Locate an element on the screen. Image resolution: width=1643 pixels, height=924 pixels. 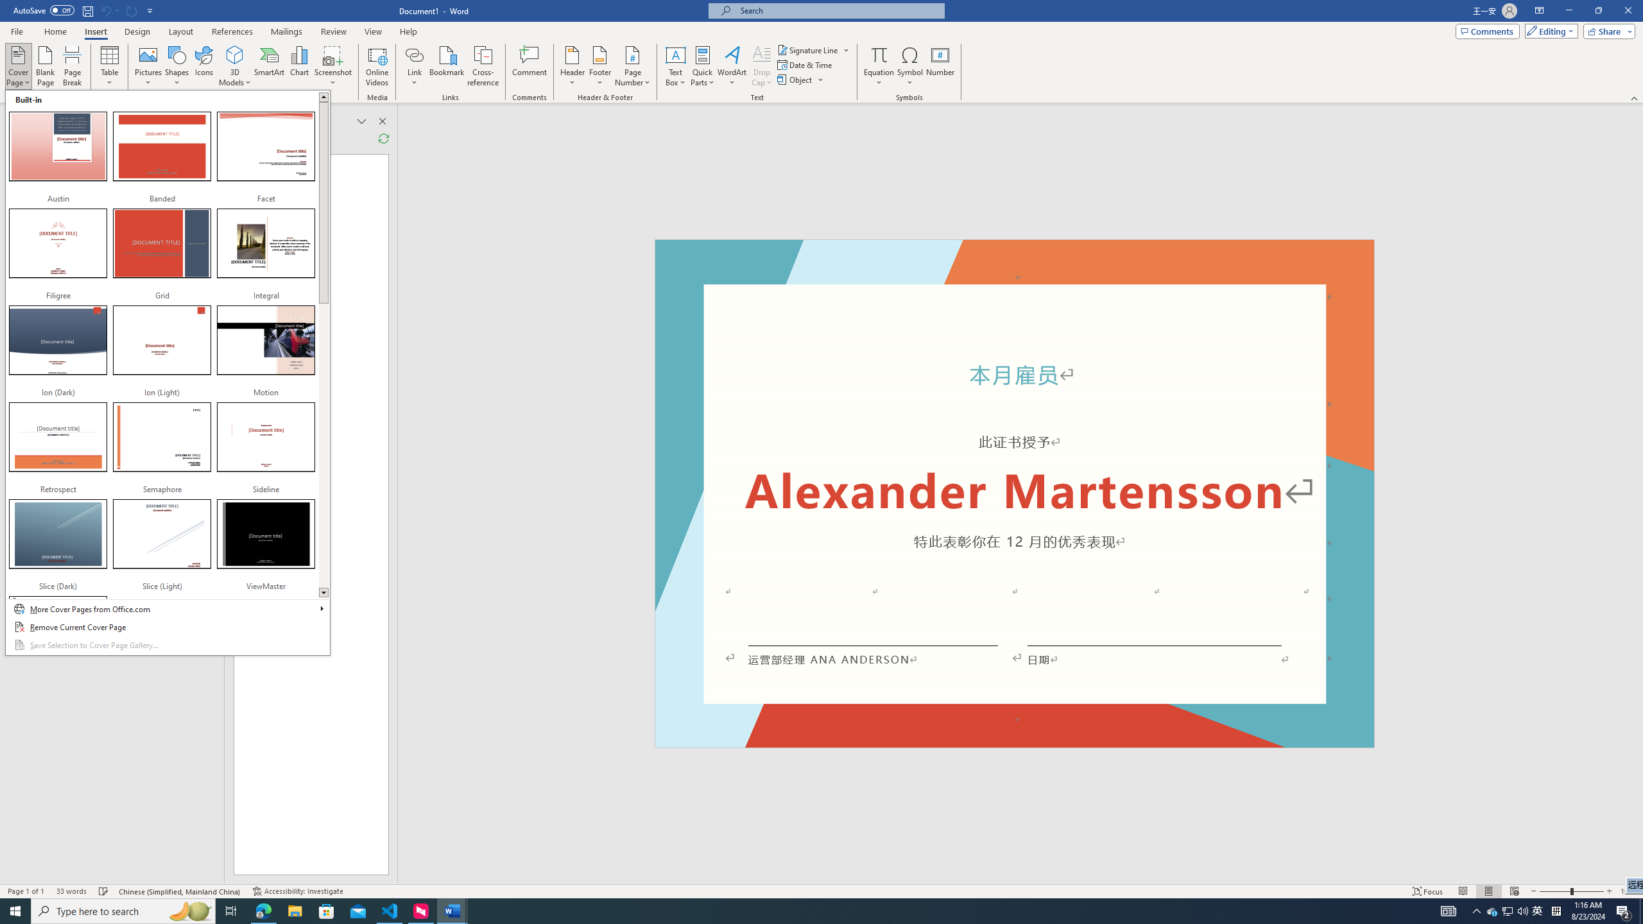
Language Chinese (Simplified, Mainland China) is located at coordinates (181, 891).